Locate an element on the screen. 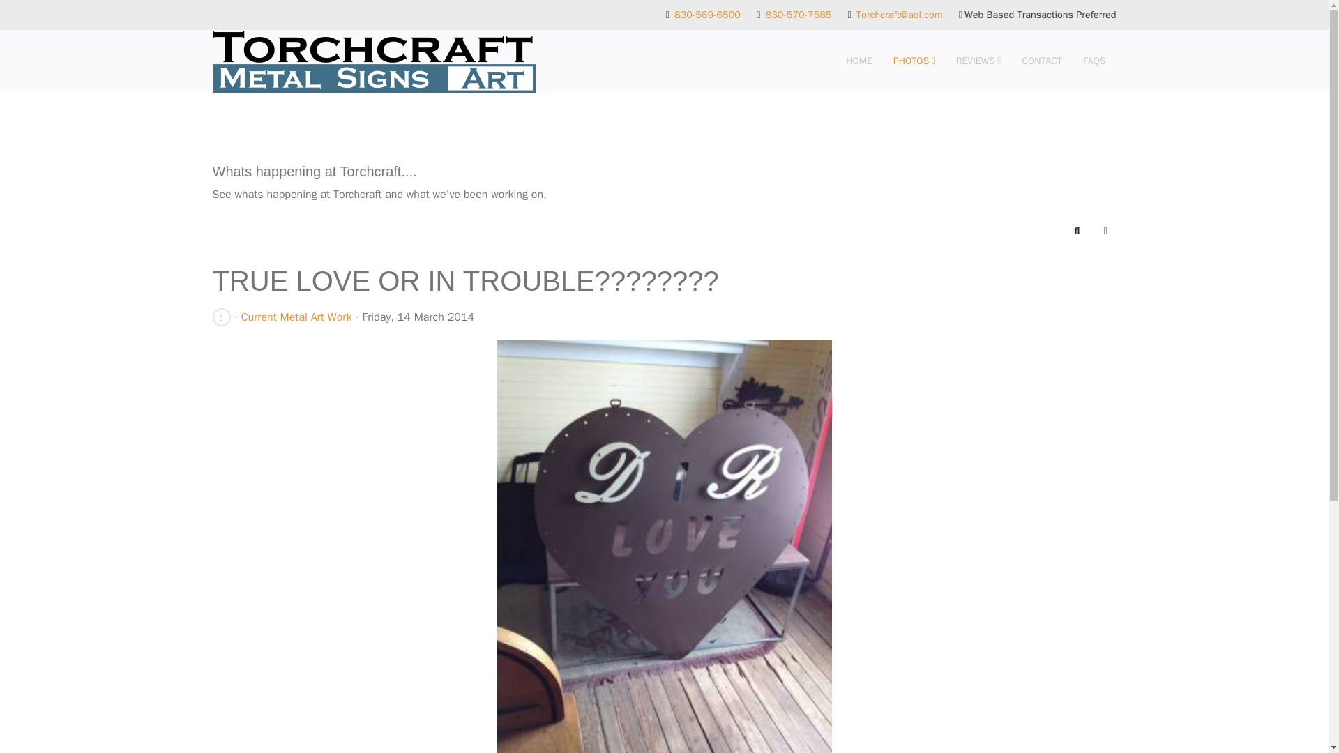 The height and width of the screenshot is (753, 1339). Contact Jerry at Torchcraft Metal Art is located at coordinates (1041, 61).